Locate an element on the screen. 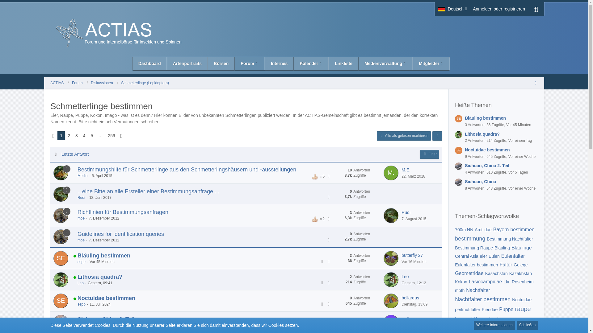  Internes is located at coordinates (279, 64).